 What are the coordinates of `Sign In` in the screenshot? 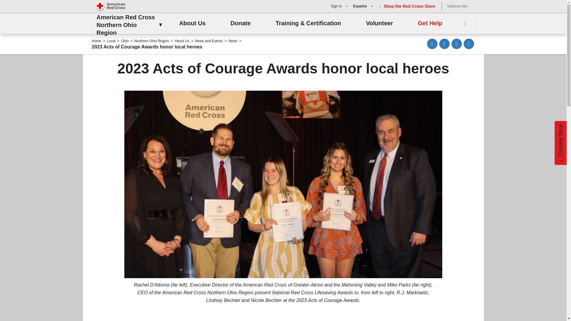 It's located at (335, 6).